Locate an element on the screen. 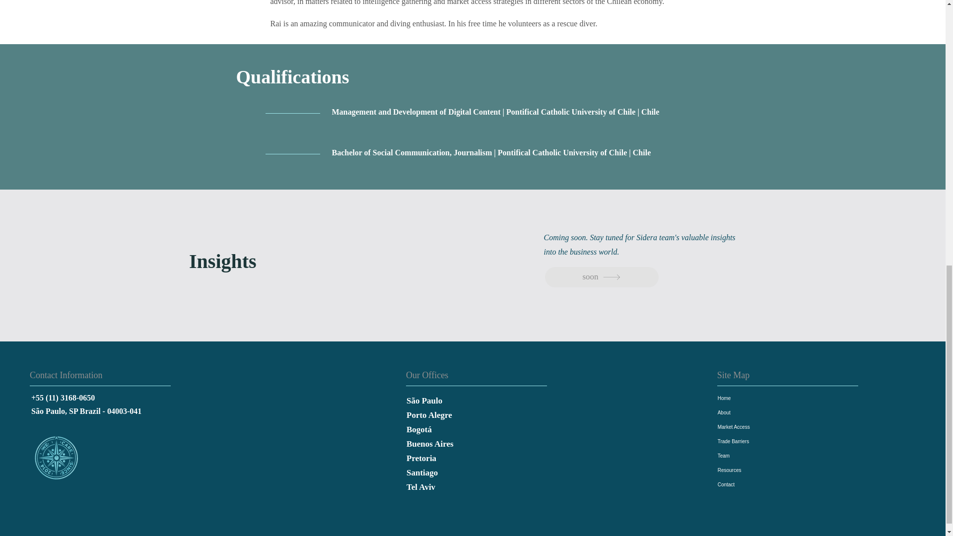 This screenshot has height=536, width=953. Our Offices is located at coordinates (440, 375).